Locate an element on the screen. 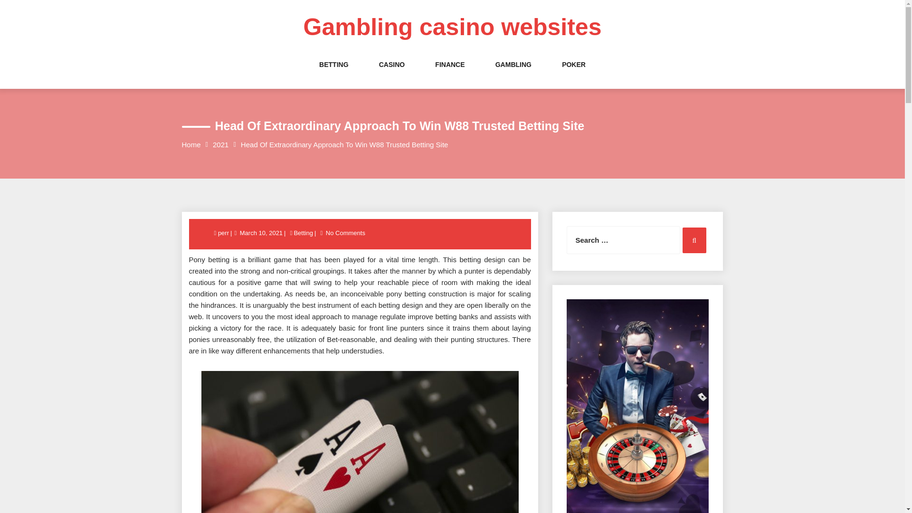 The width and height of the screenshot is (912, 513). CASINO is located at coordinates (392, 74).